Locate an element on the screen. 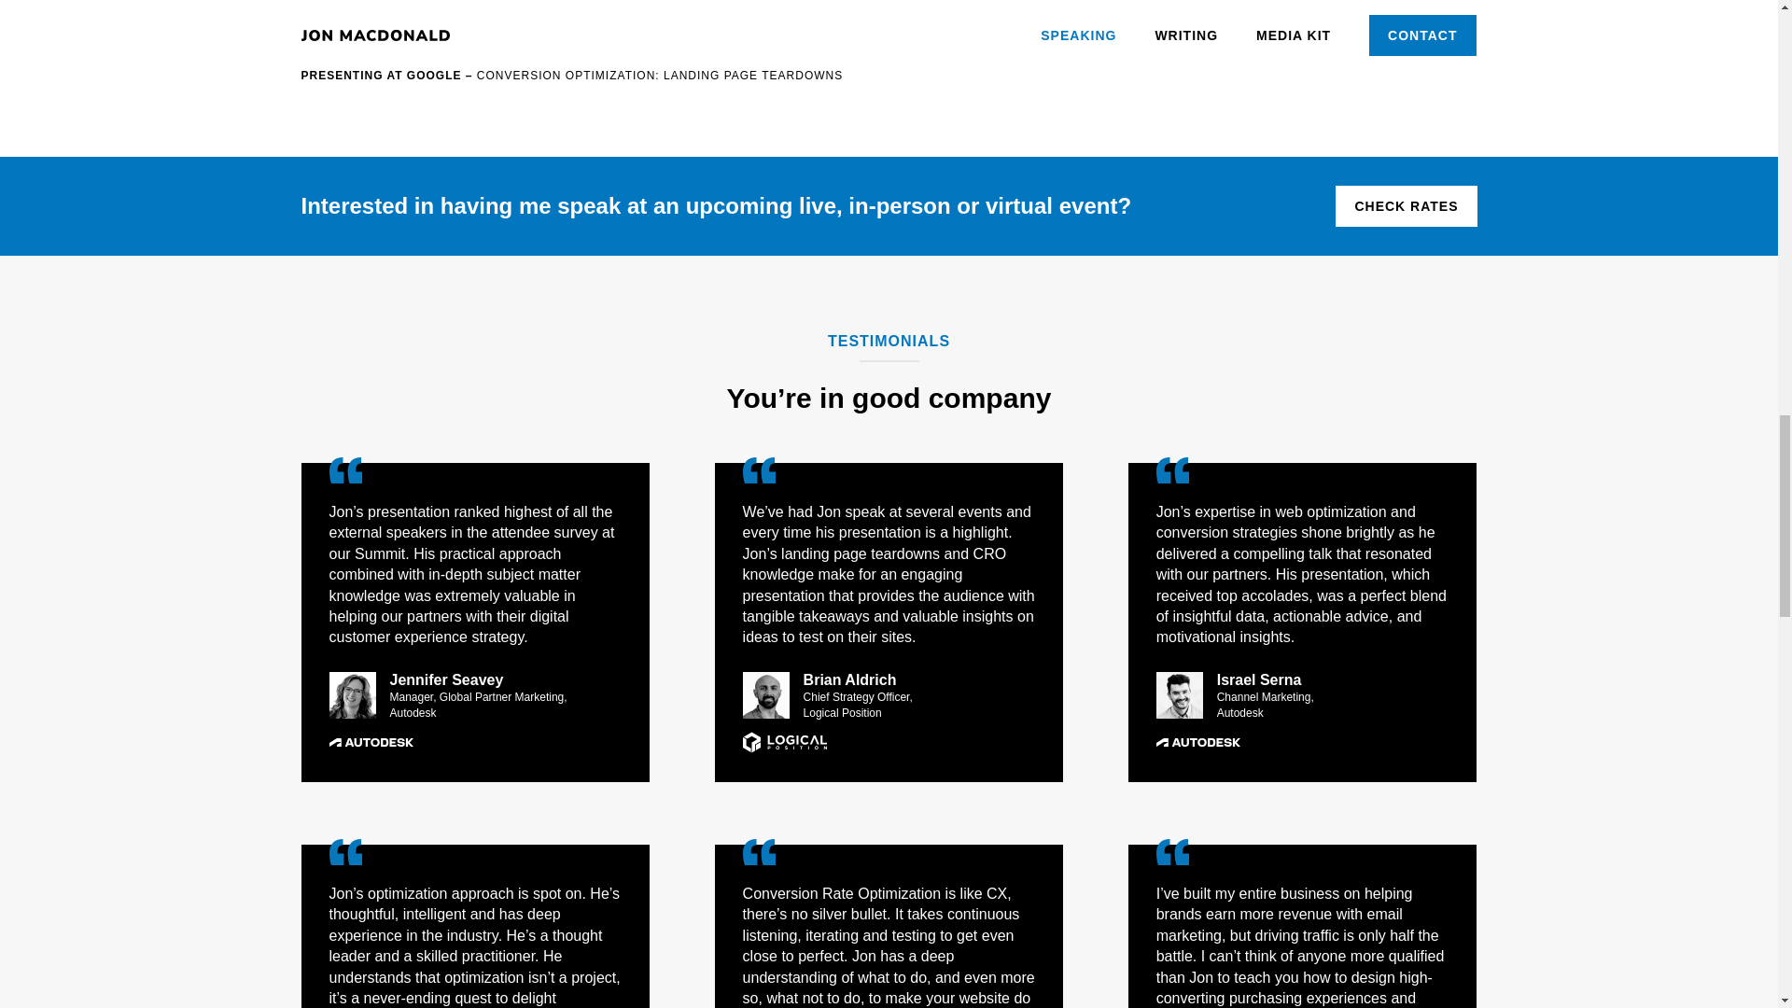 The image size is (1792, 1008). logo-logical-position-w is located at coordinates (784, 742).